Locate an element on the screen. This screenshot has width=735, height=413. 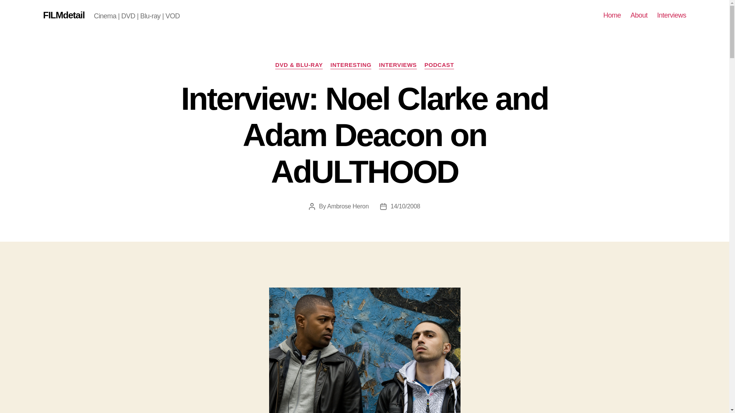
INTERVIEWS is located at coordinates (398, 65).